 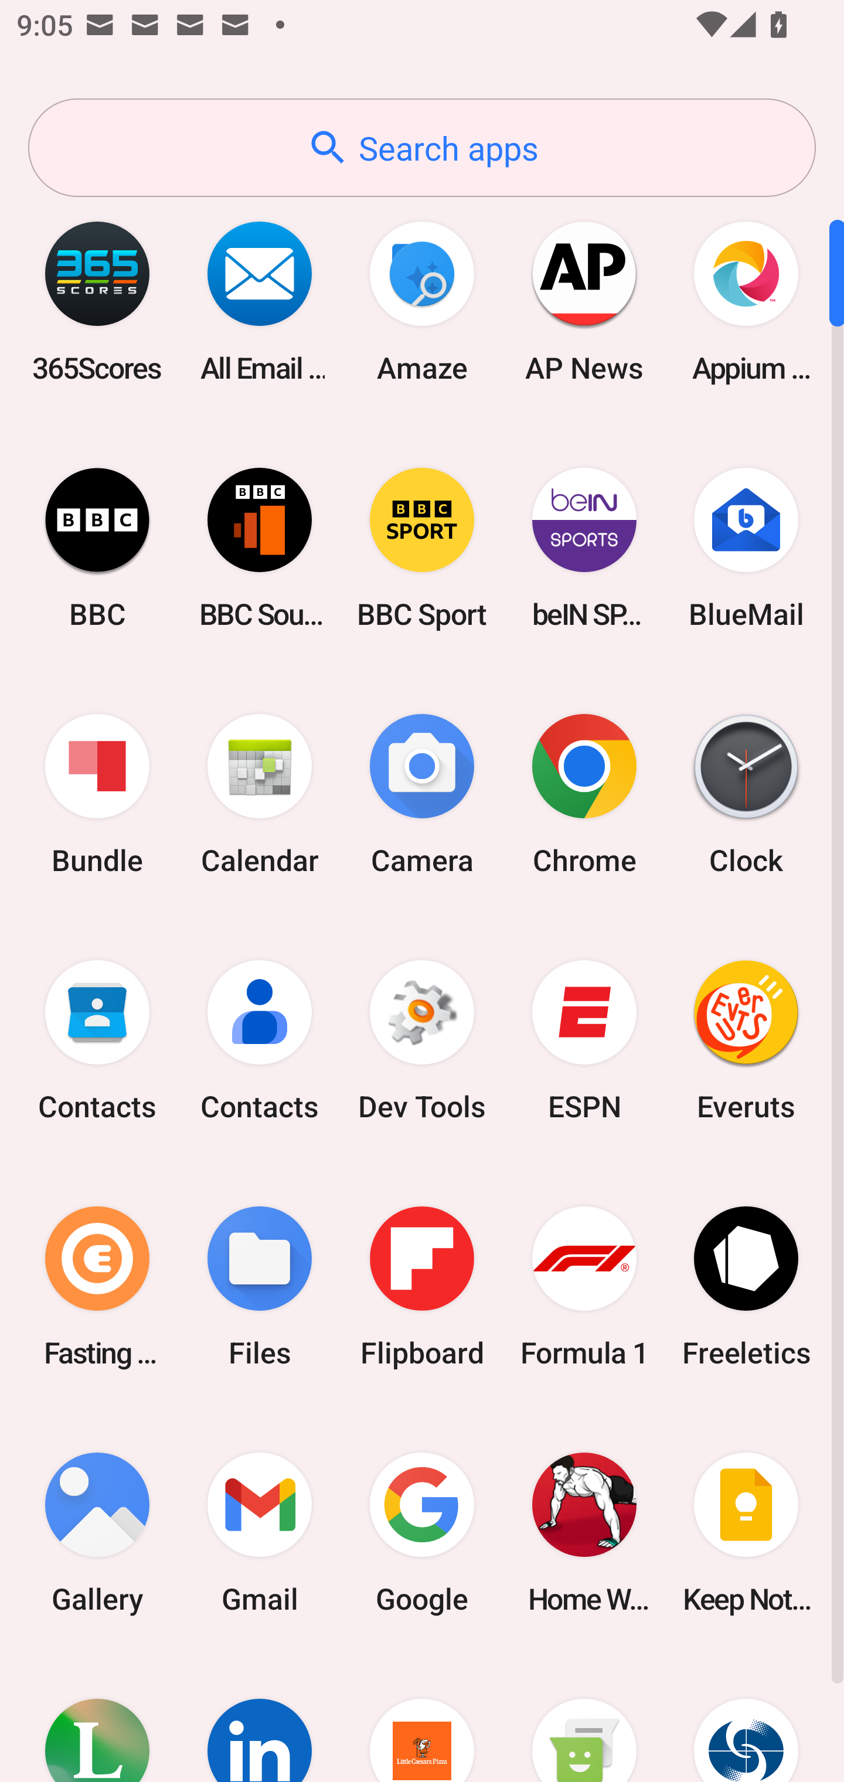 I want to click on Camera, so click(x=422, y=795).